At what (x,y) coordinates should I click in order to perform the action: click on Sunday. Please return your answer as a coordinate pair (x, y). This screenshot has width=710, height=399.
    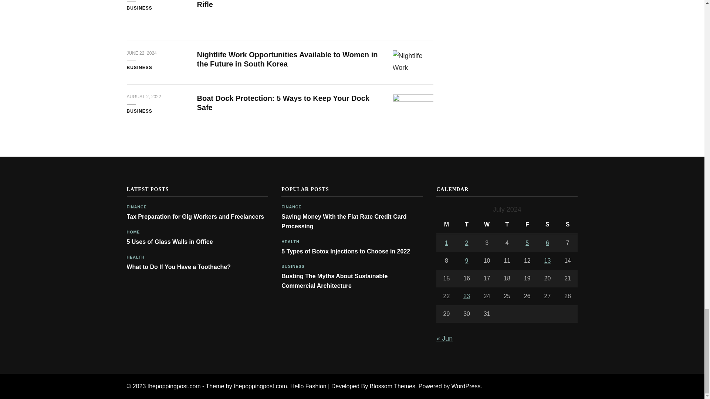
    Looking at the image, I should click on (567, 225).